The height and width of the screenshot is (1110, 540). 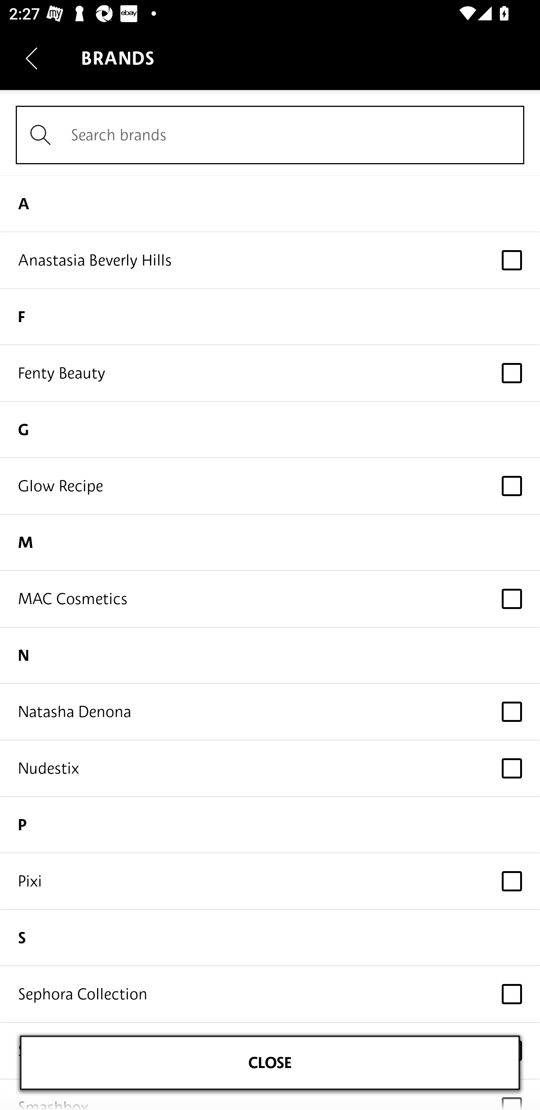 What do you see at coordinates (270, 938) in the screenshot?
I see `S` at bounding box center [270, 938].